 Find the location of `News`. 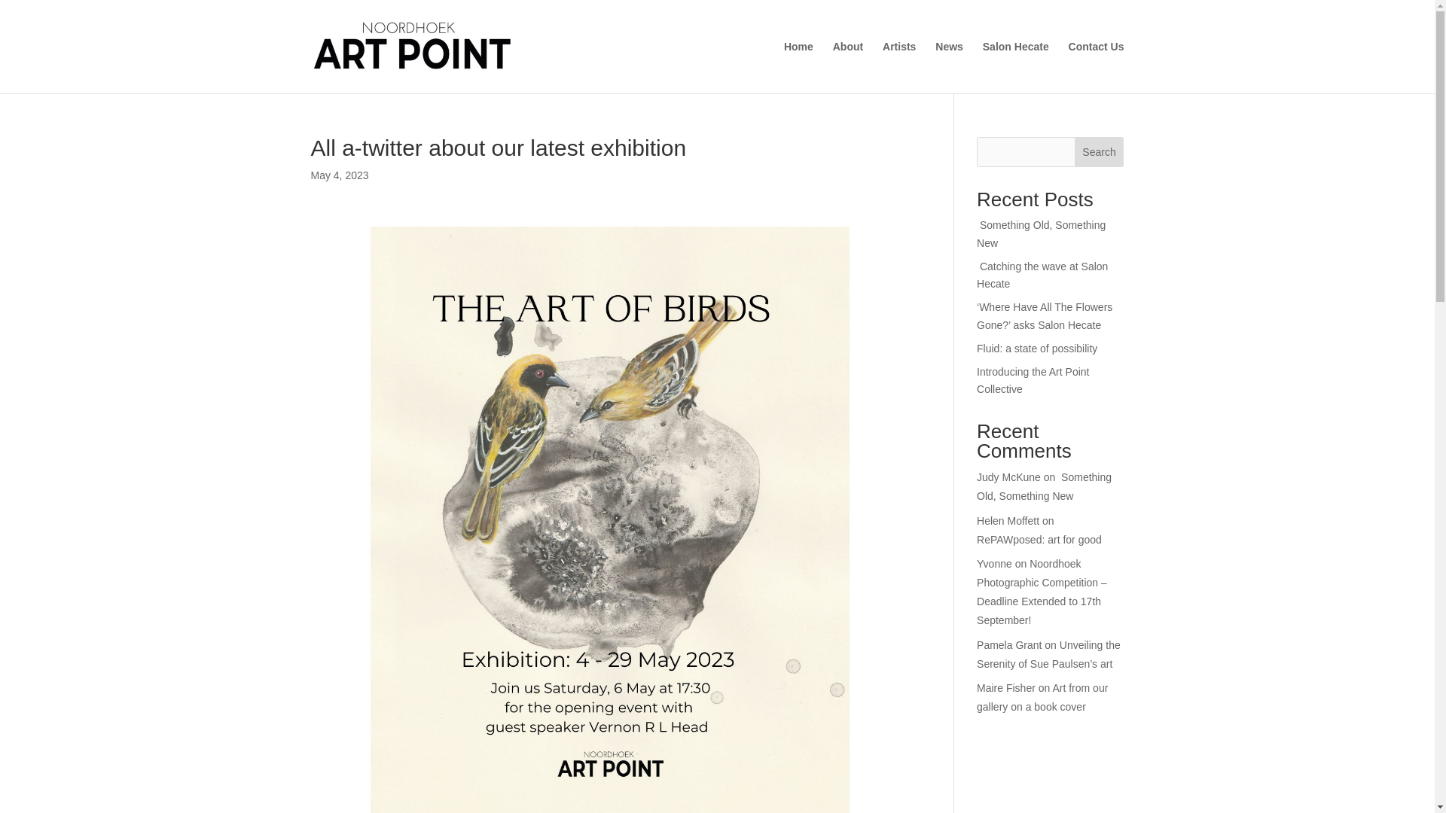

News is located at coordinates (949, 68).